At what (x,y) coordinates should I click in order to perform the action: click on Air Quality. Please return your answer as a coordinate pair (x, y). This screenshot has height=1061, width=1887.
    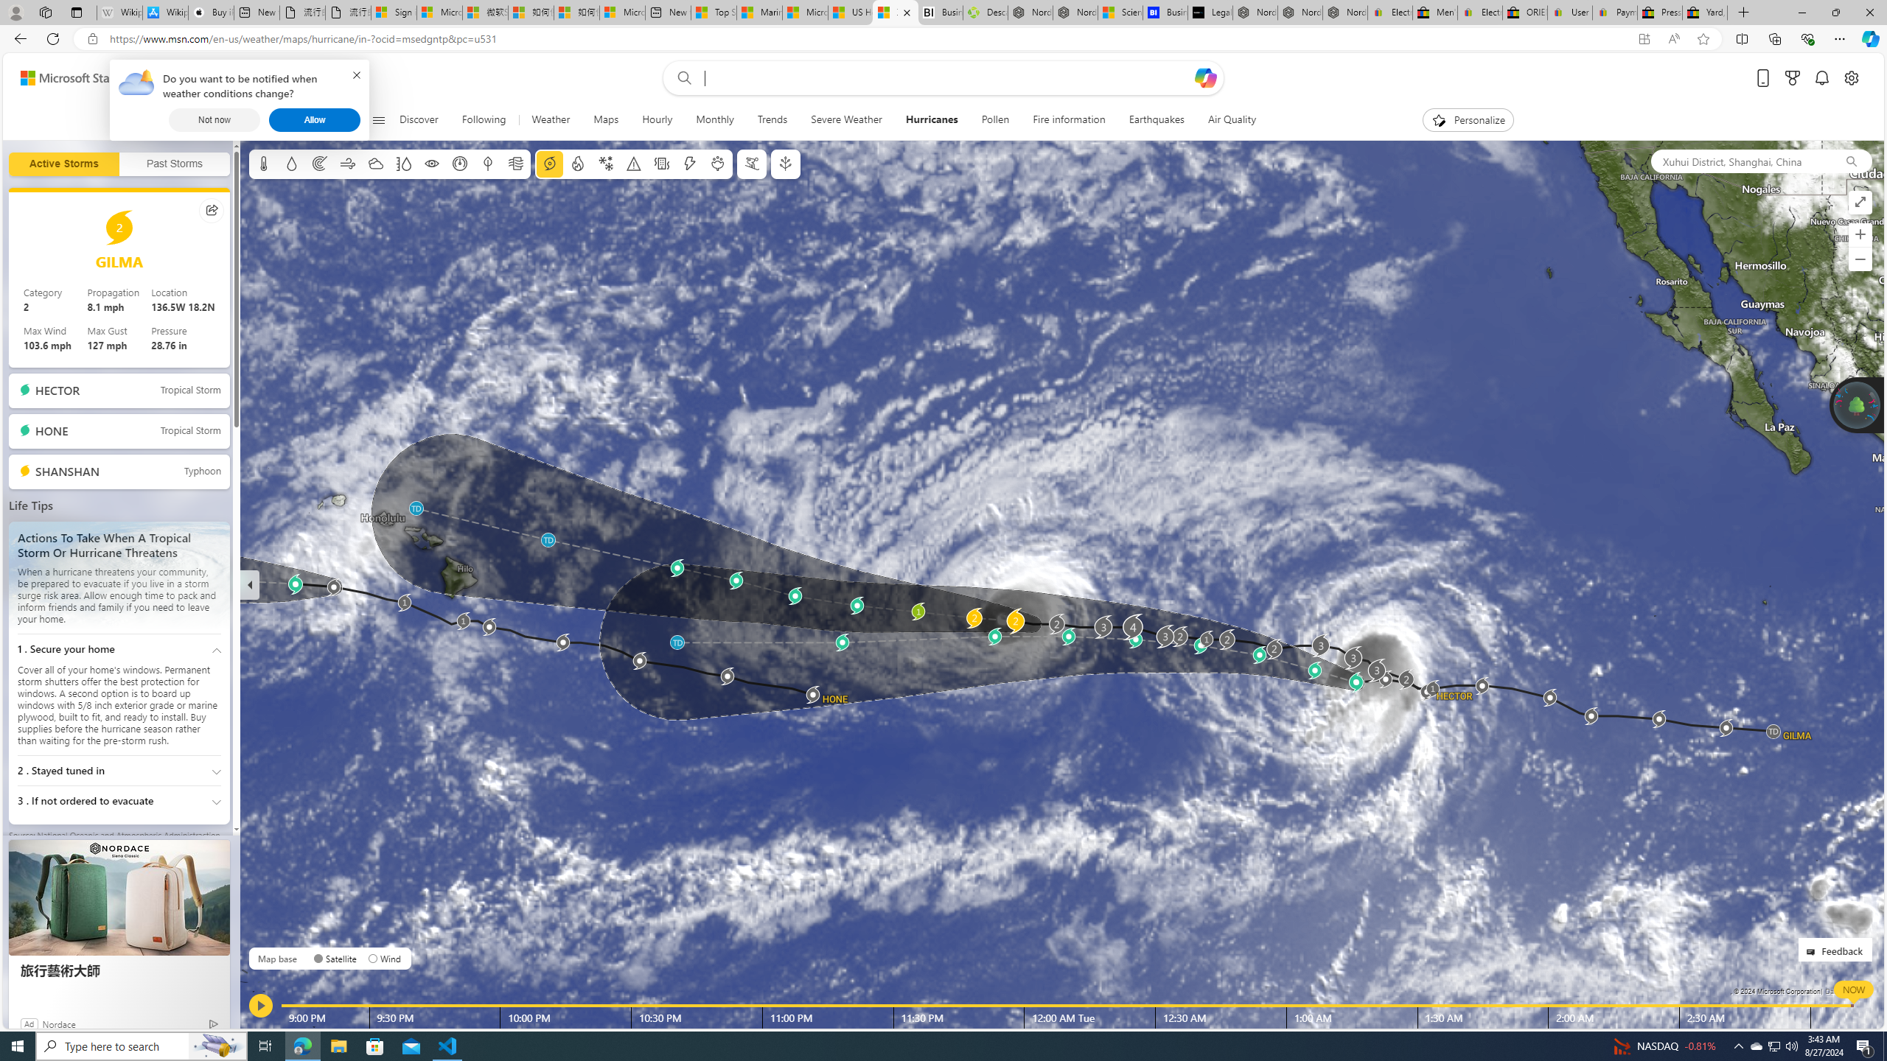
    Looking at the image, I should click on (1232, 120).